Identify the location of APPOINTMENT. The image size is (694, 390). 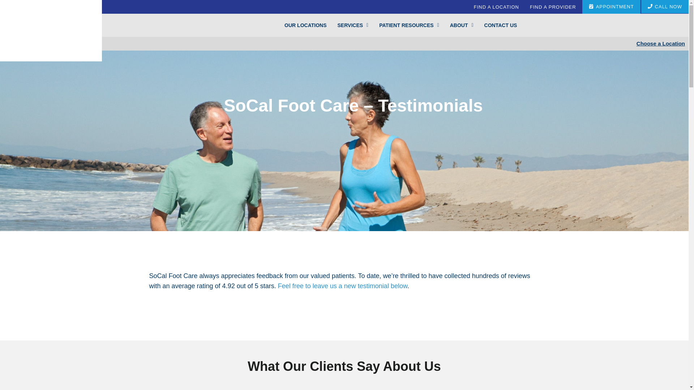
(611, 6).